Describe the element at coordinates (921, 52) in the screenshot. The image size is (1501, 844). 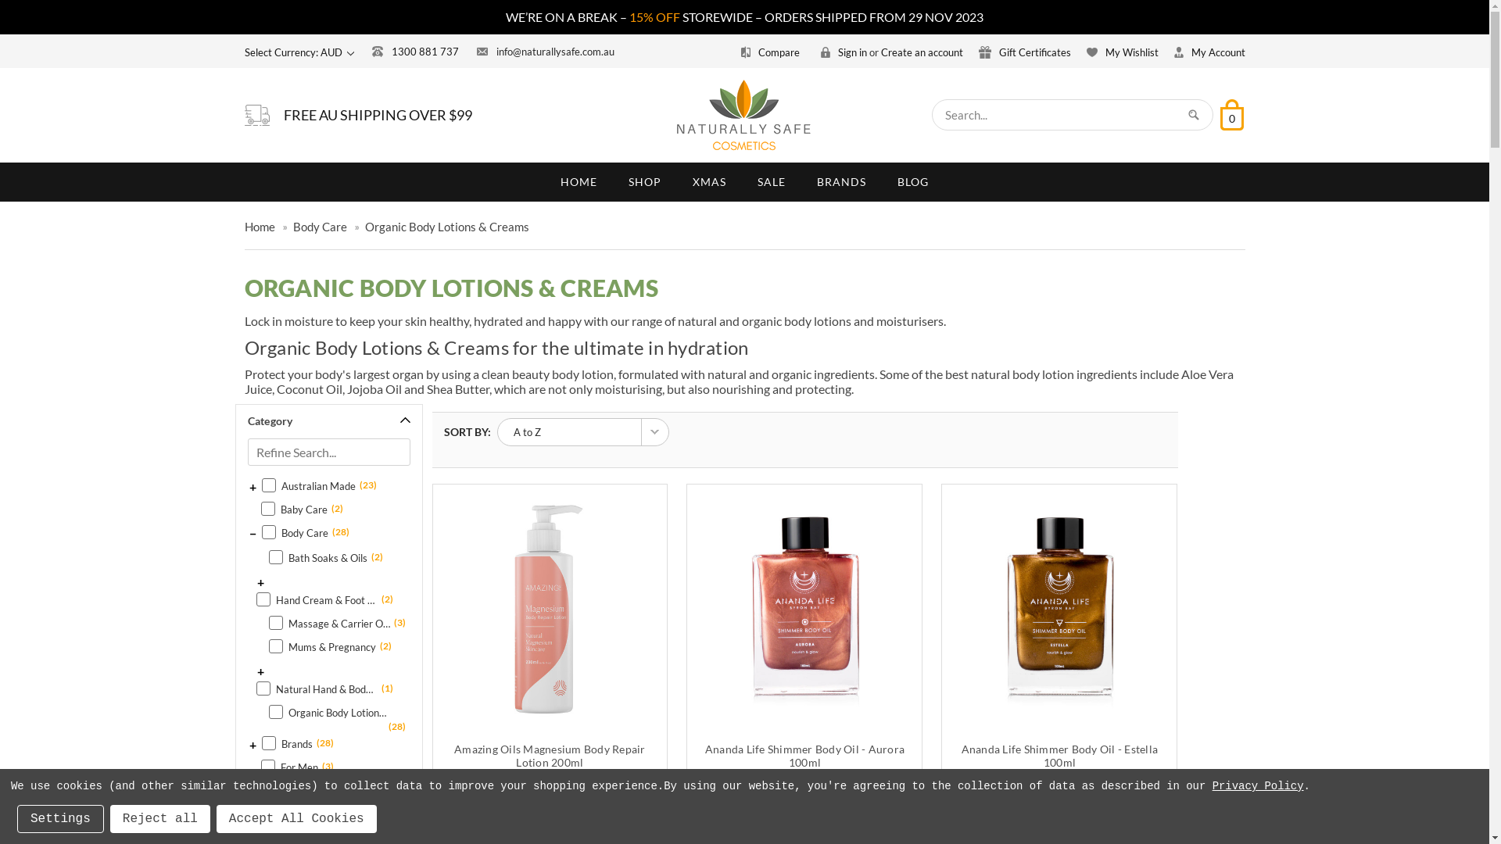
I see `Create an account` at that location.